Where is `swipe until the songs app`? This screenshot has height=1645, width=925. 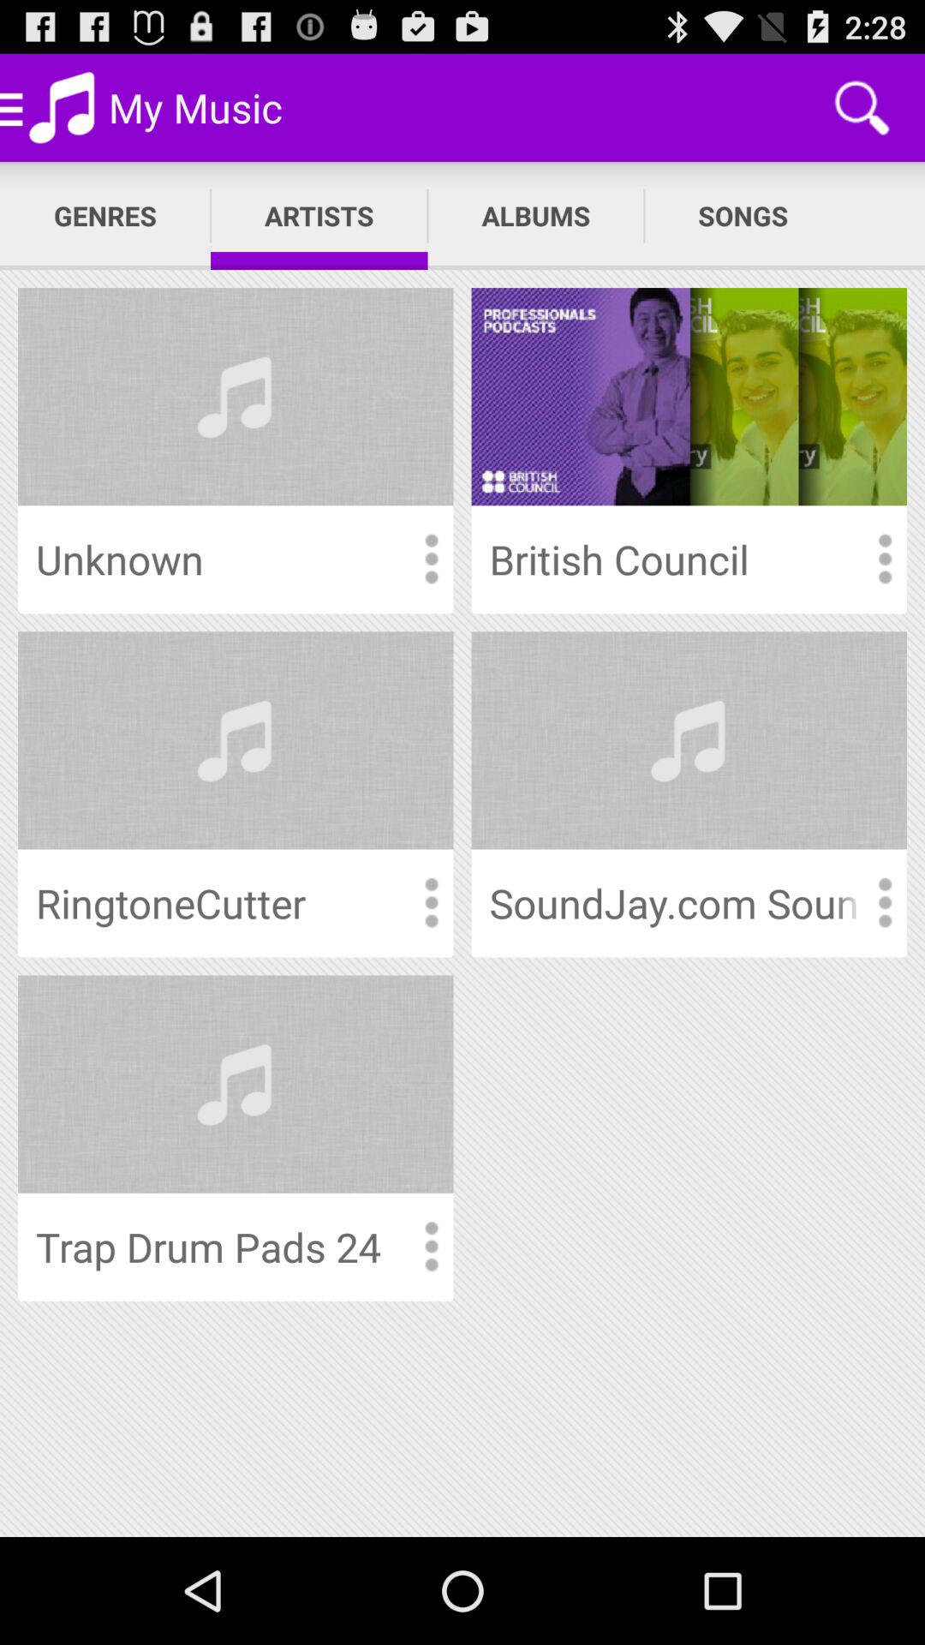
swipe until the songs app is located at coordinates (743, 216).